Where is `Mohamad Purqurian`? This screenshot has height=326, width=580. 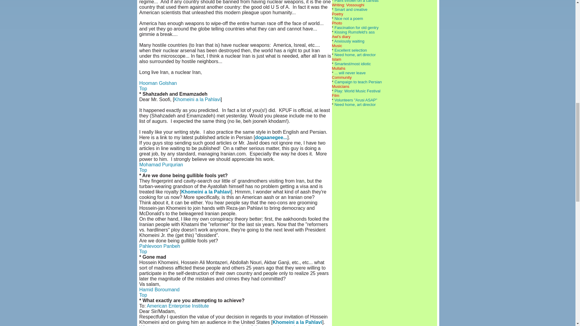 Mohamad Purqurian is located at coordinates (161, 165).